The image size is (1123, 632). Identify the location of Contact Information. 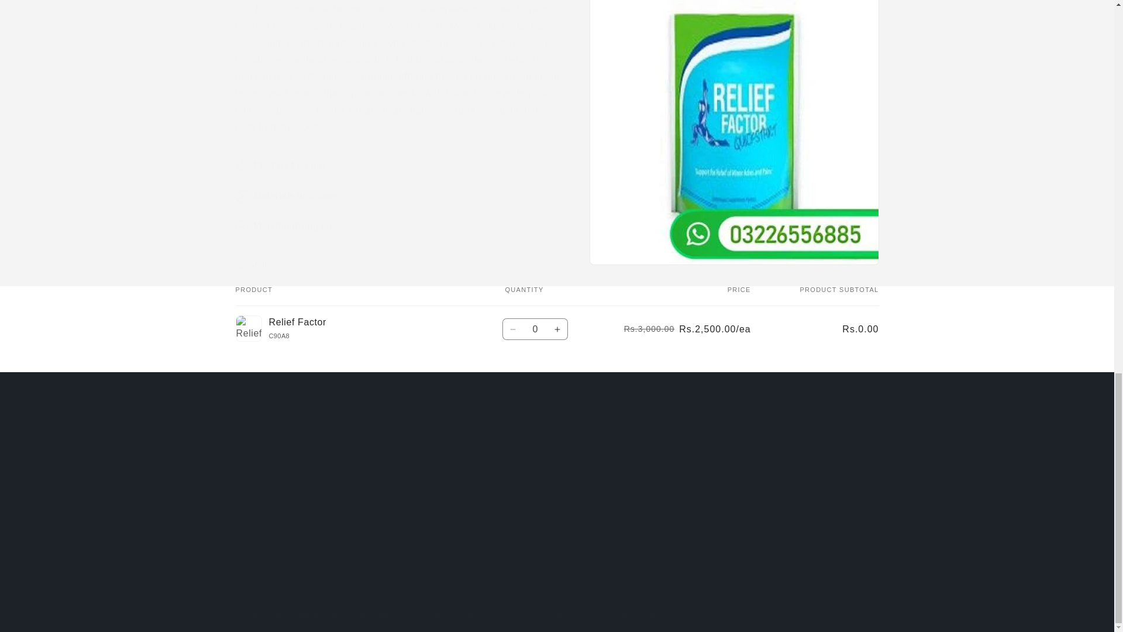
(436, 472).